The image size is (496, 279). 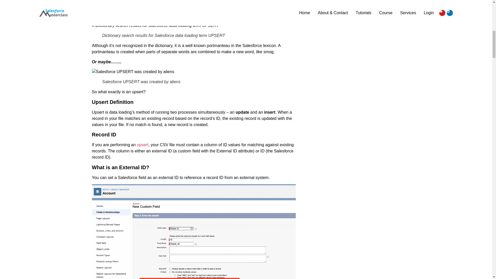 What do you see at coordinates (143, 145) in the screenshot?
I see `upsert` at bounding box center [143, 145].